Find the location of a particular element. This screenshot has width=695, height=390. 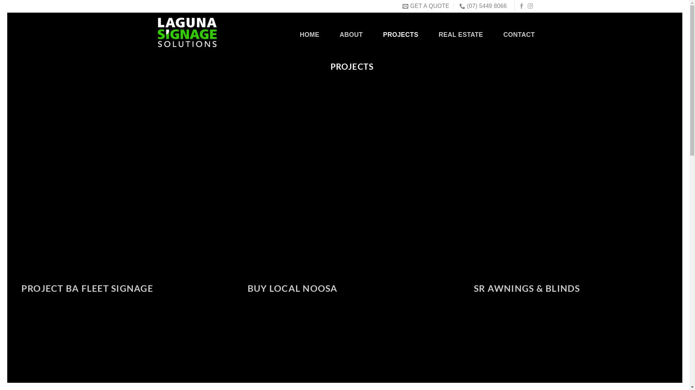

PROJECT BA FLEET SIGNAGE is located at coordinates (119, 203).